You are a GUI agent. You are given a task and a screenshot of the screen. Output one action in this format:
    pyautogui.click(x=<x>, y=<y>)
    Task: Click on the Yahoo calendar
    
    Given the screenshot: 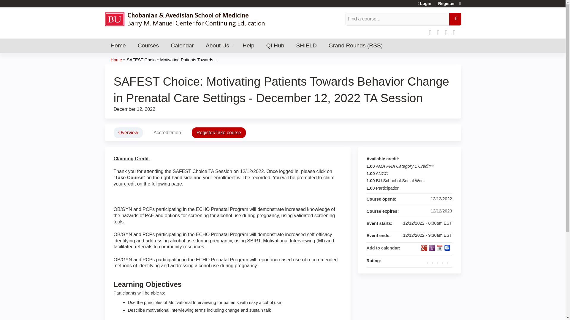 What is the action you would take?
    pyautogui.click(x=431, y=248)
    